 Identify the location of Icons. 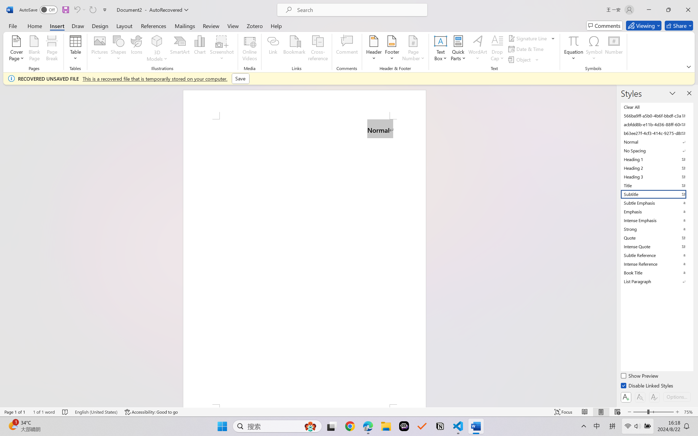
(137, 49).